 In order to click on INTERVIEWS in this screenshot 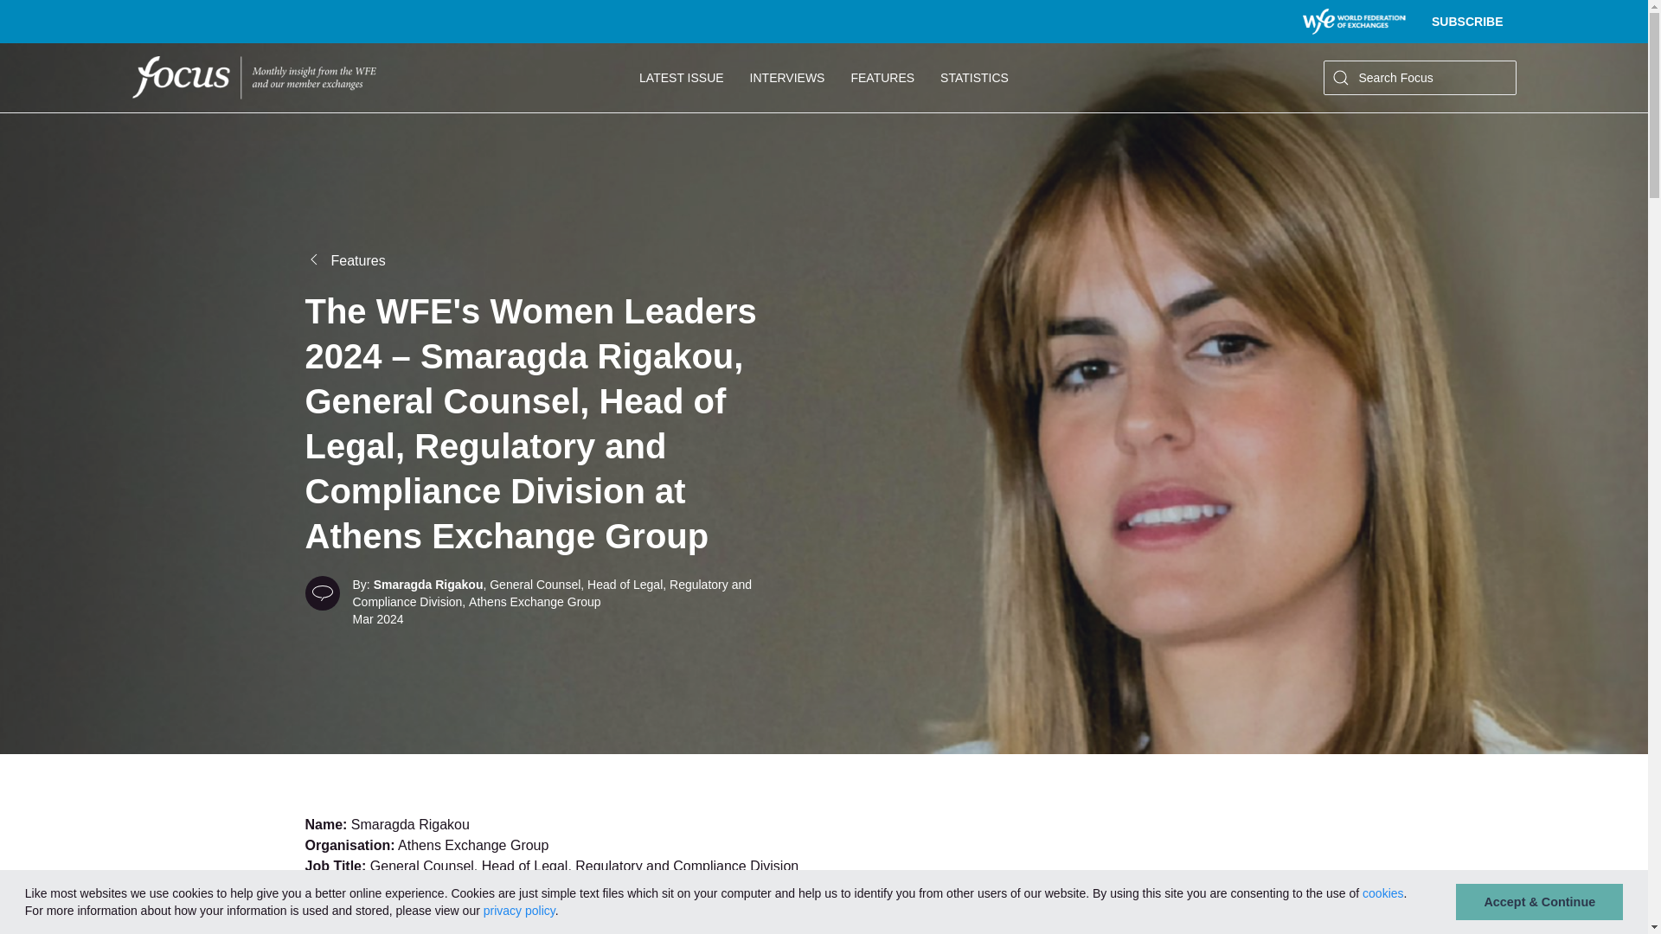, I will do `click(787, 77)`.